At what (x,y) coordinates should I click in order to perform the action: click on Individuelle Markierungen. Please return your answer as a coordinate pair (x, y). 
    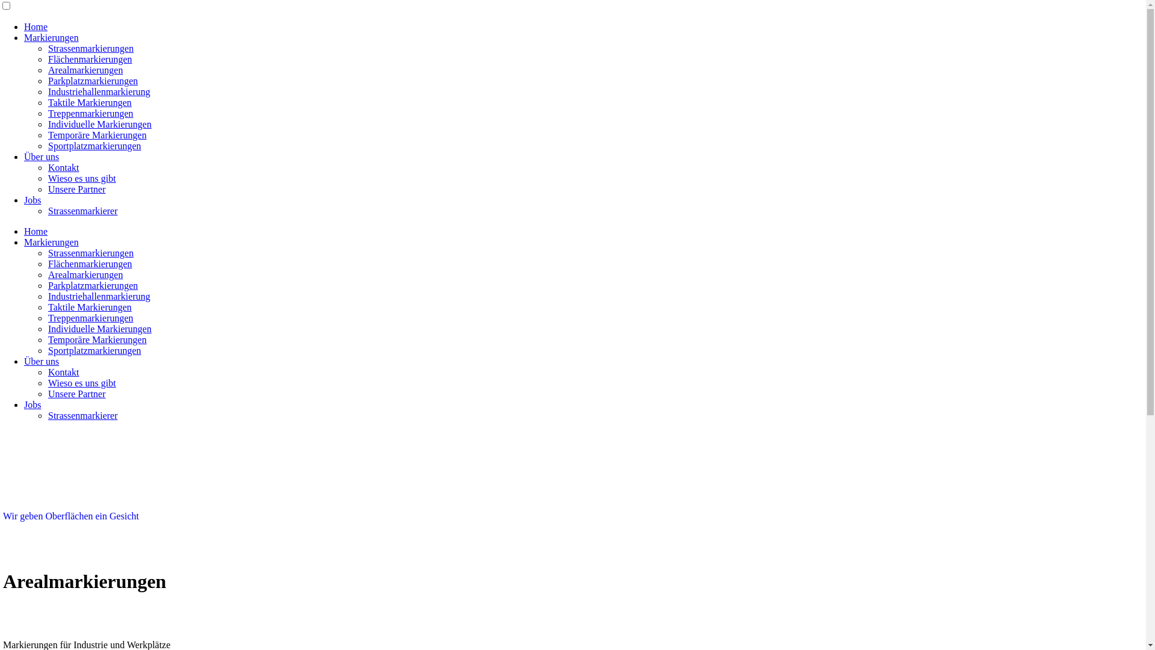
    Looking at the image, I should click on (100, 124).